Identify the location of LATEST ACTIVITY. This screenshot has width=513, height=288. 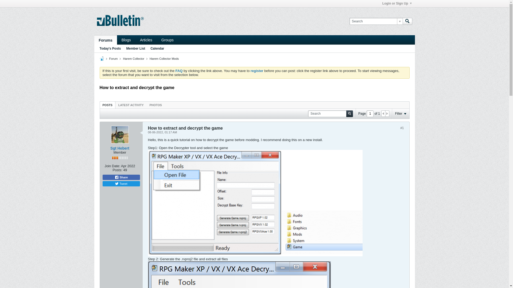
(131, 105).